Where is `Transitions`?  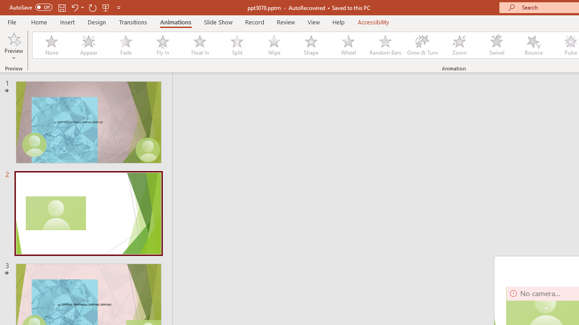 Transitions is located at coordinates (133, 22).